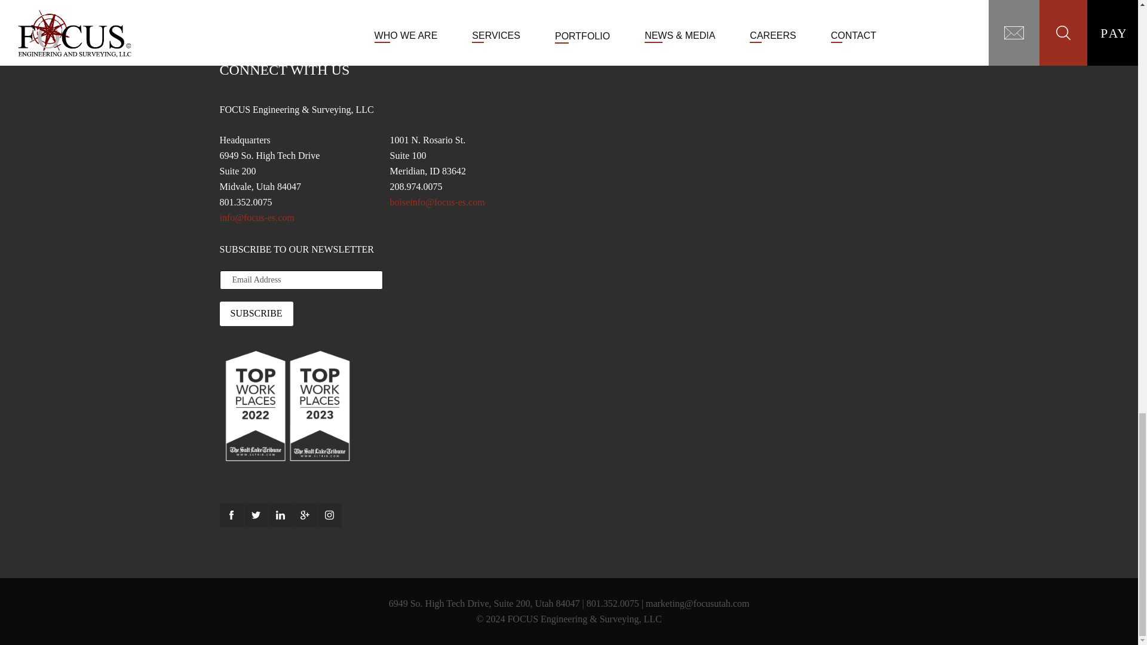 This screenshot has width=1147, height=645. Describe the element at coordinates (330, 515) in the screenshot. I see `Instagram` at that location.